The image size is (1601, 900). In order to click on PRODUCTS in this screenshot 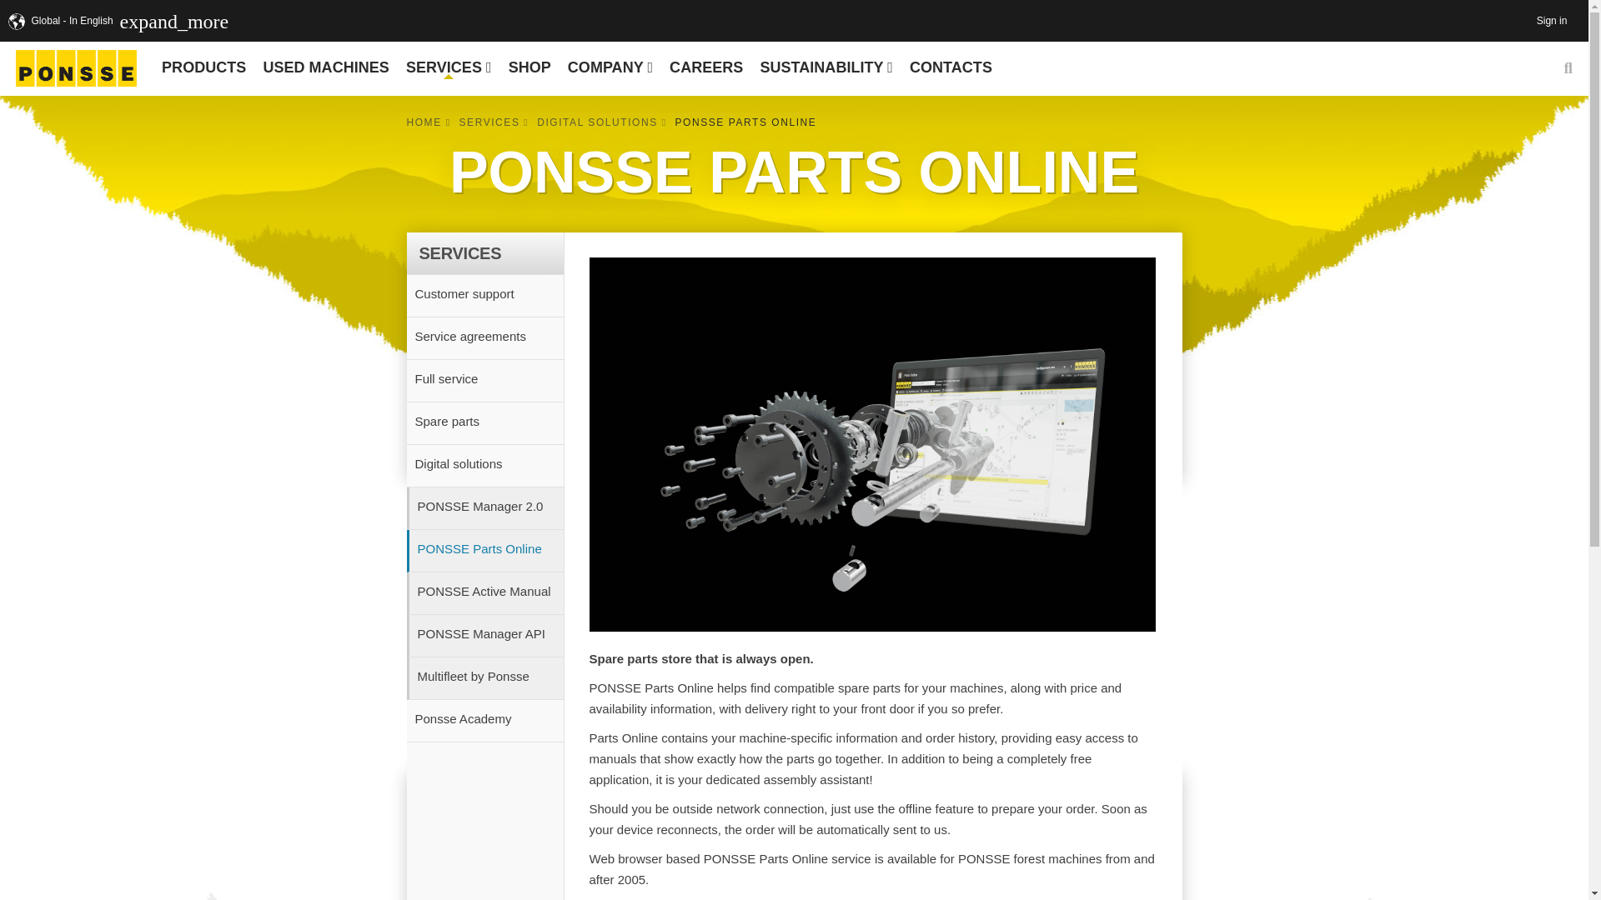, I will do `click(203, 67)`.